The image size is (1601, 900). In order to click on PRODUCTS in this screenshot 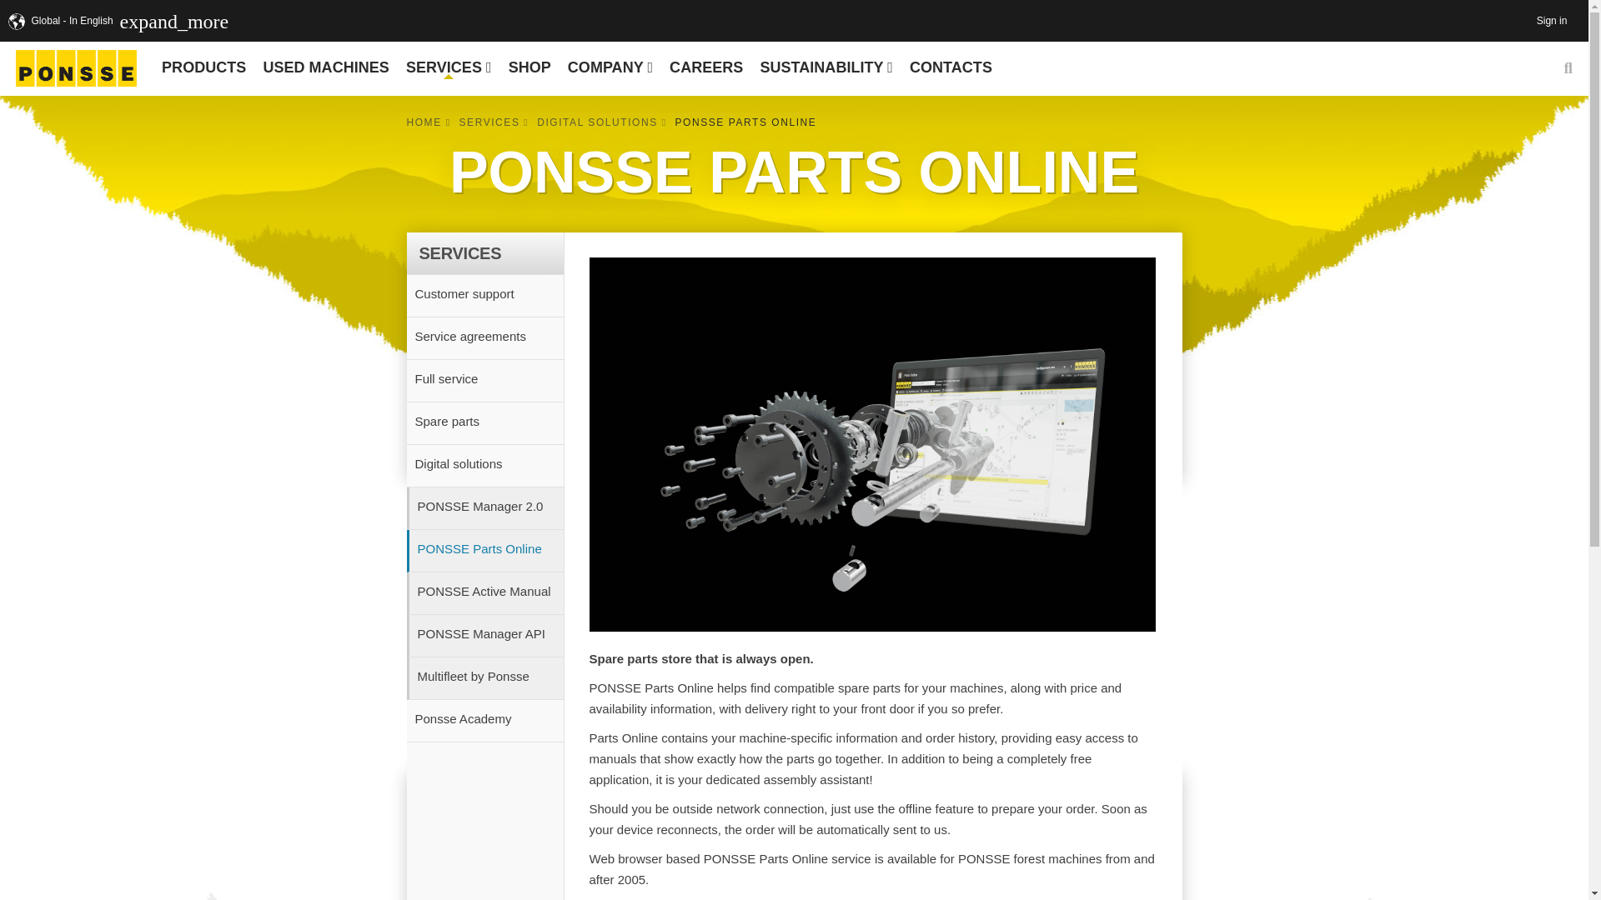, I will do `click(203, 67)`.